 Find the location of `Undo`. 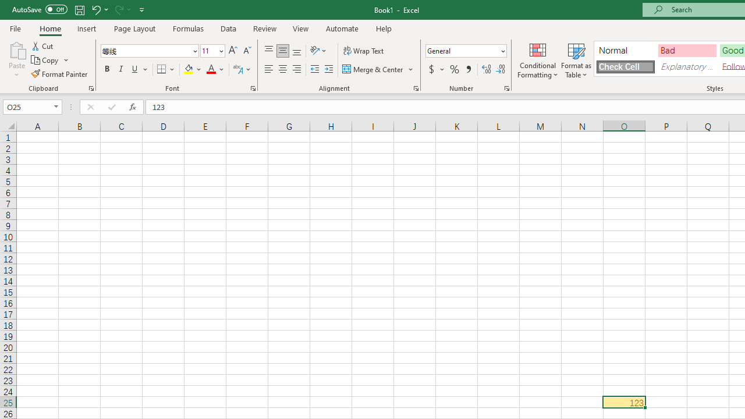

Undo is located at coordinates (95, 9).